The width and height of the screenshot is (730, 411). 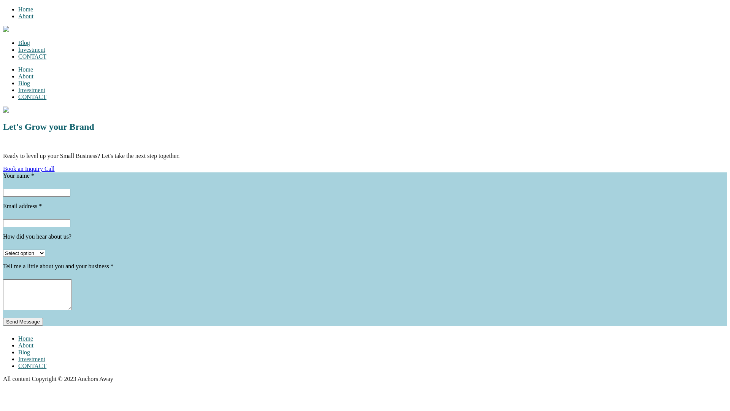 What do you see at coordinates (26, 339) in the screenshot?
I see `Home` at bounding box center [26, 339].